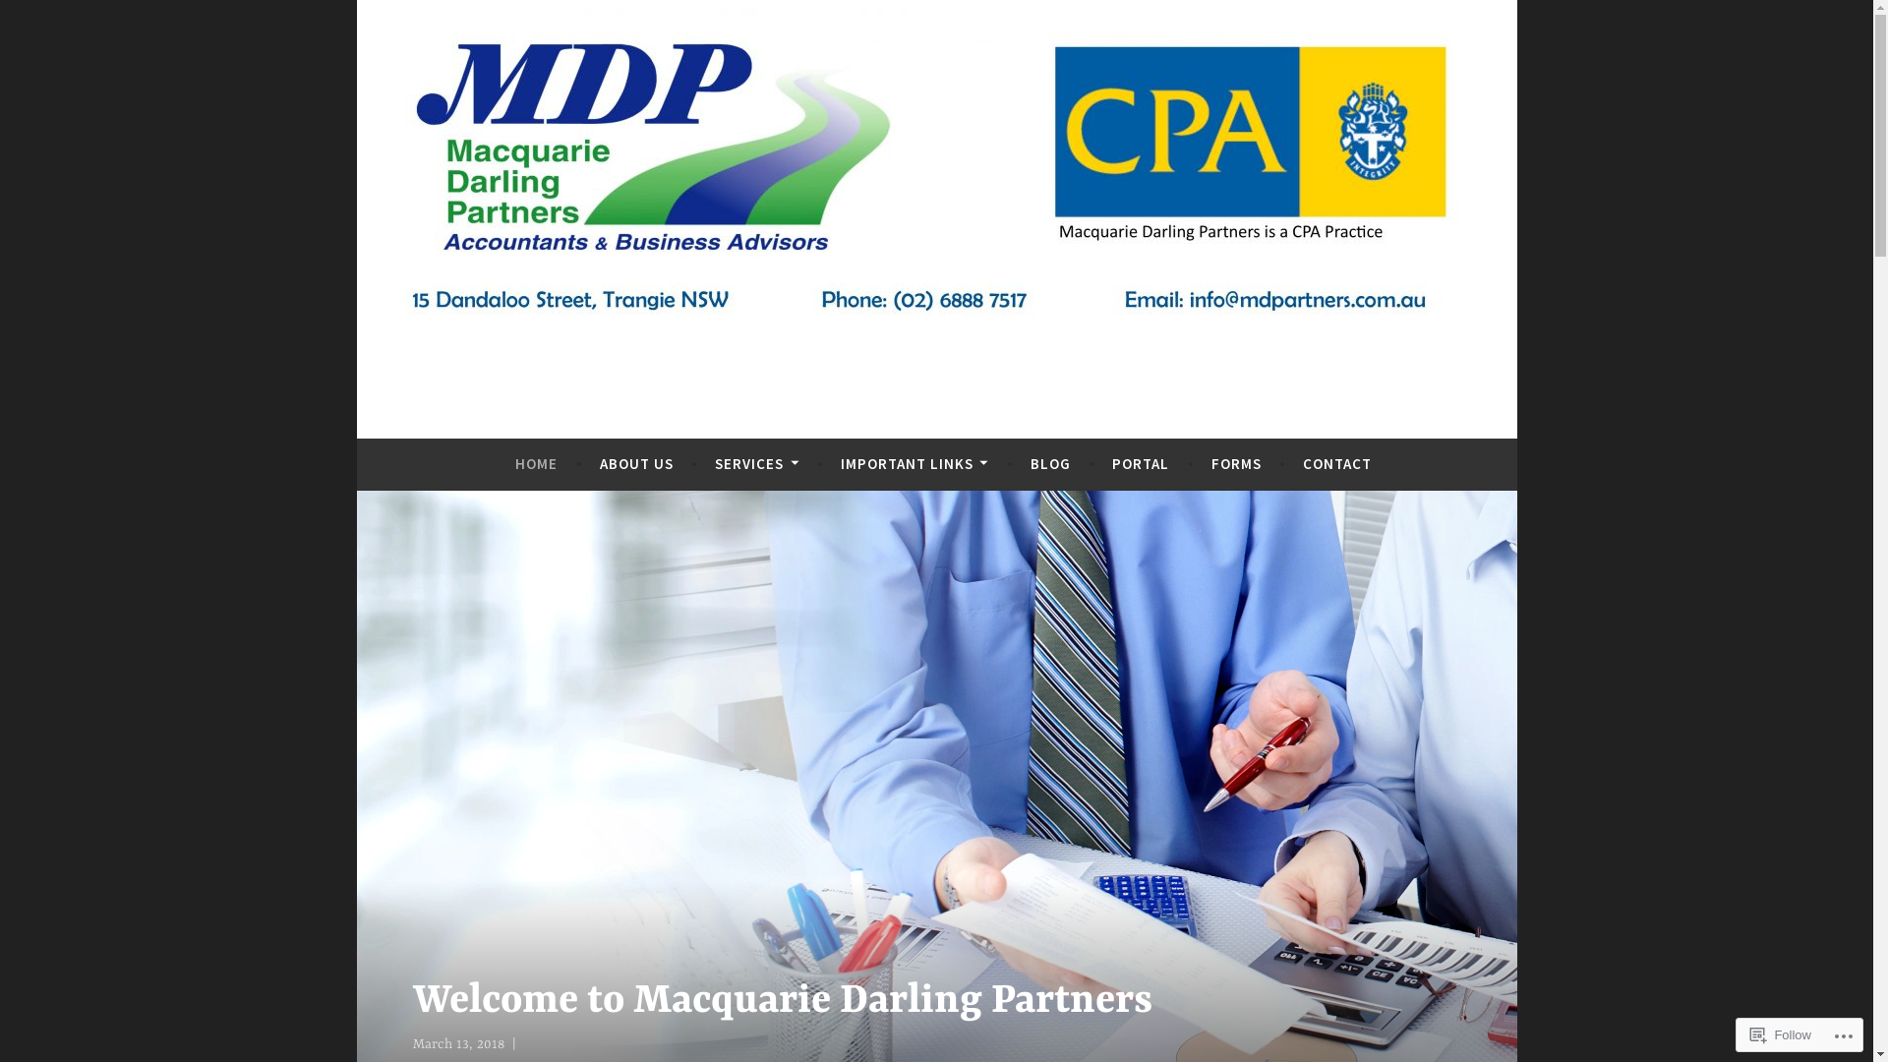 This screenshot has height=1062, width=1888. Describe the element at coordinates (458, 1044) in the screenshot. I see `March 13, 2018` at that location.